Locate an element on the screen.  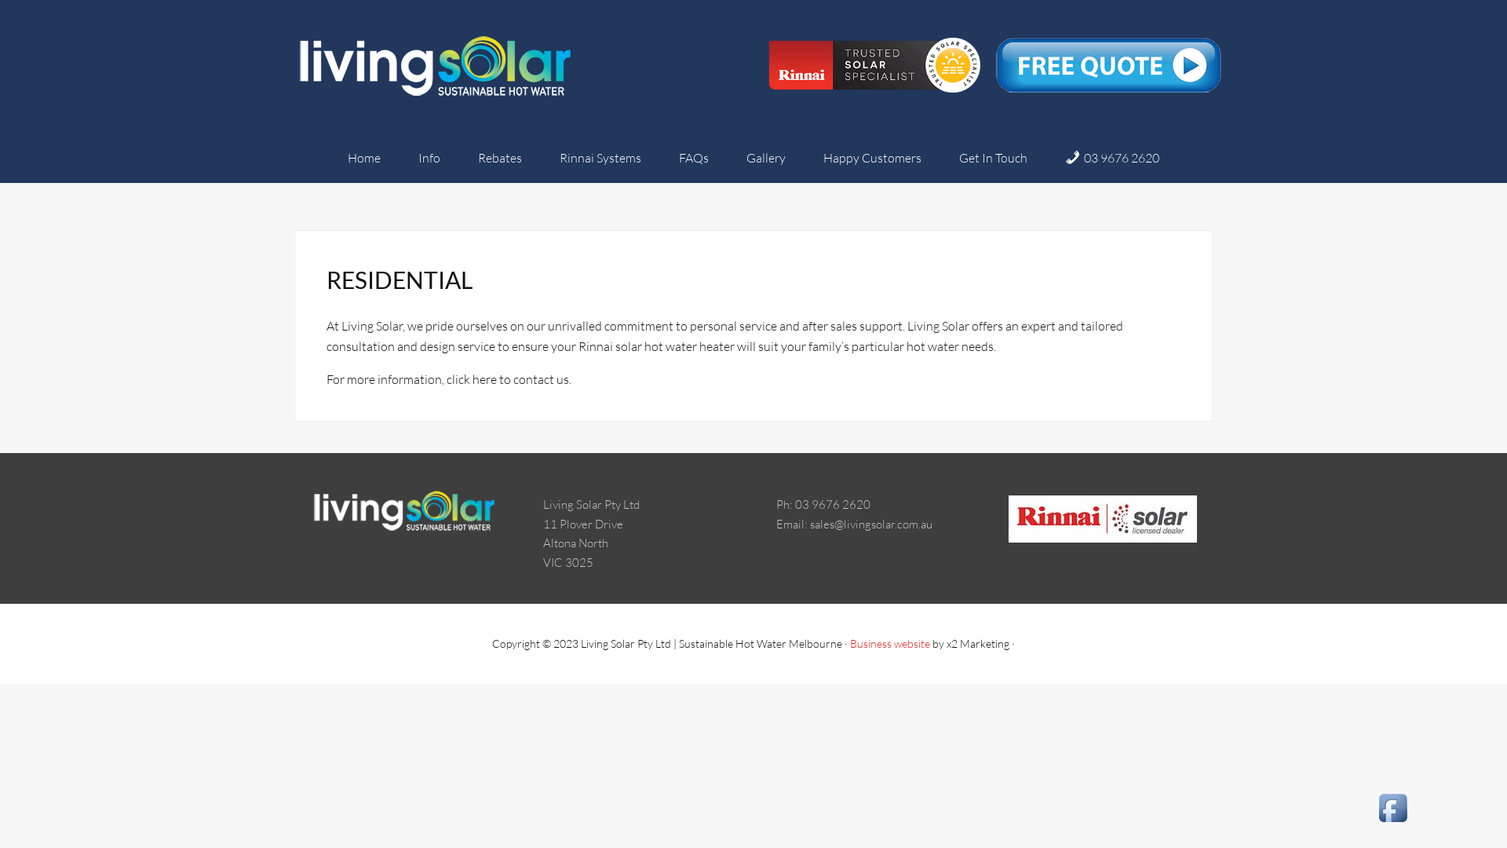
03 9676 2620 is located at coordinates (1112, 158).